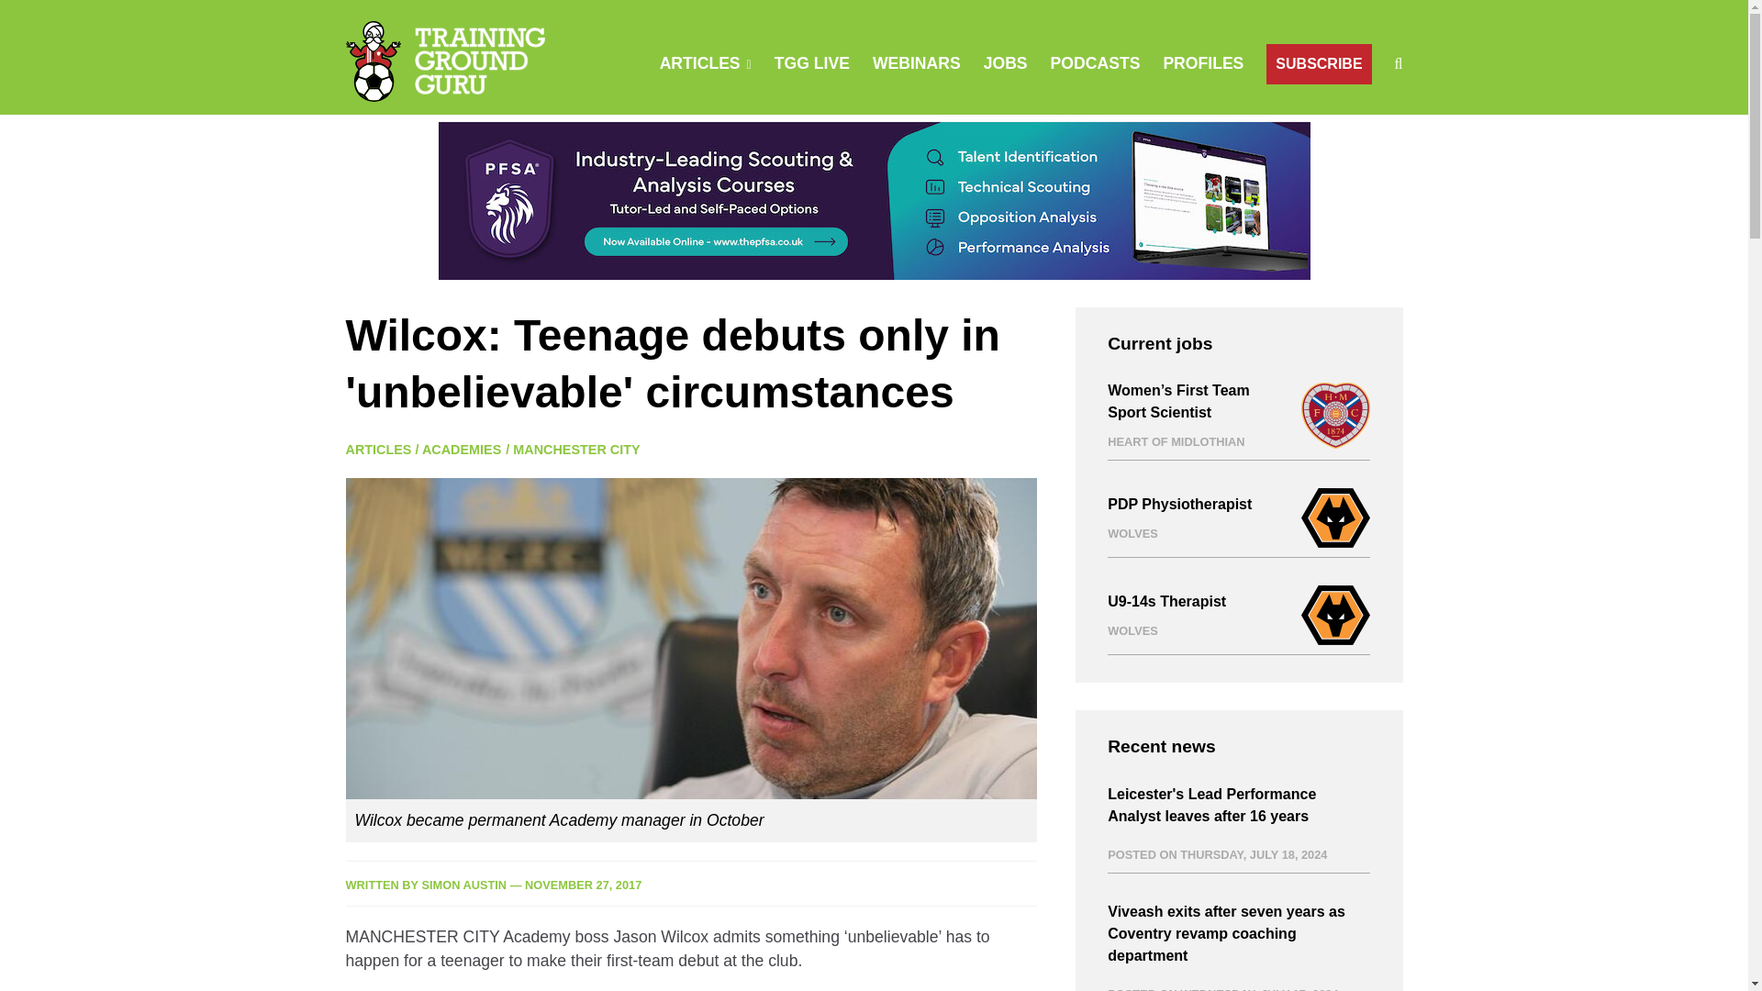  Describe the element at coordinates (916, 62) in the screenshot. I see `Webinars` at that location.